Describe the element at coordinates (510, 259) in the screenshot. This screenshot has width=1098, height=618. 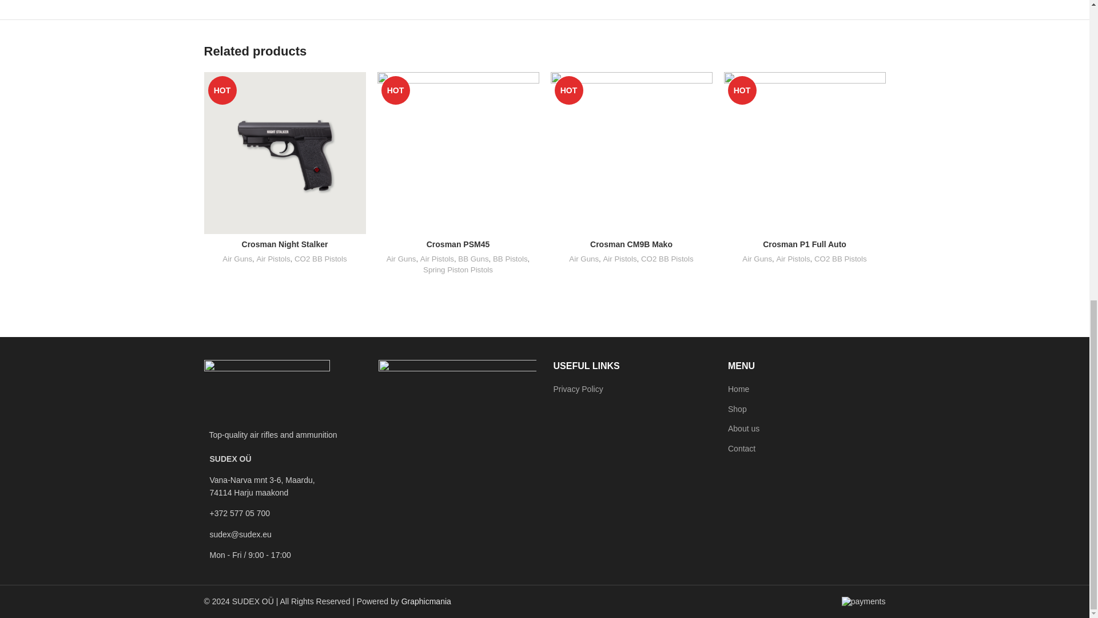
I see `BB Pistols` at that location.